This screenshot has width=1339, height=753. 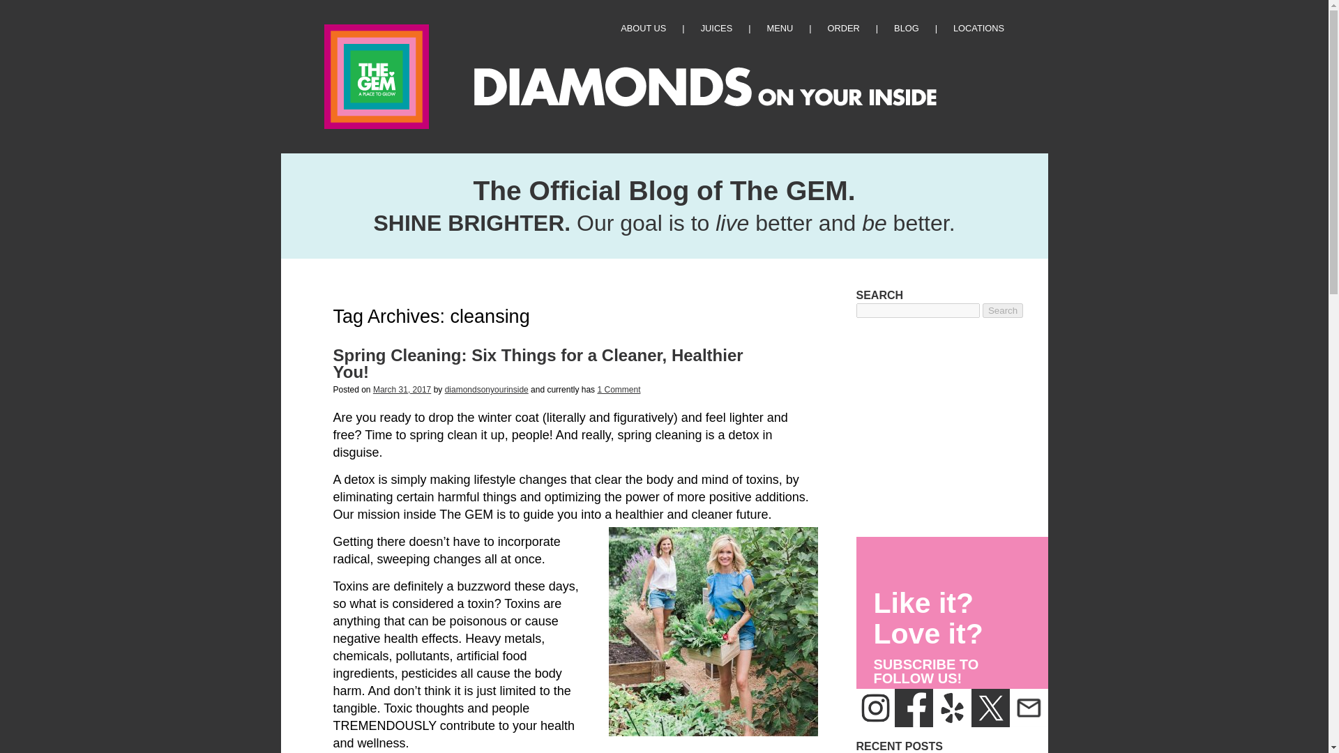 I want to click on LOCATIONS, so click(x=971, y=28).